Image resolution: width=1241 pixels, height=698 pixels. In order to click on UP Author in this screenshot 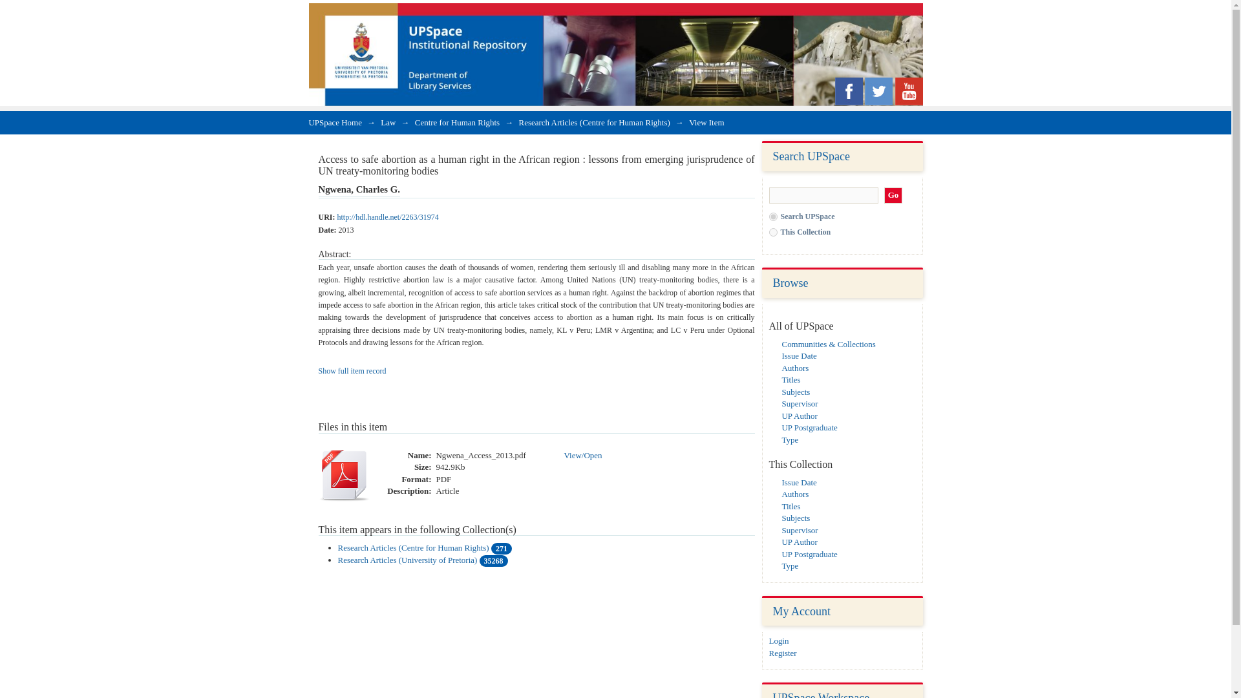, I will do `click(800, 542)`.